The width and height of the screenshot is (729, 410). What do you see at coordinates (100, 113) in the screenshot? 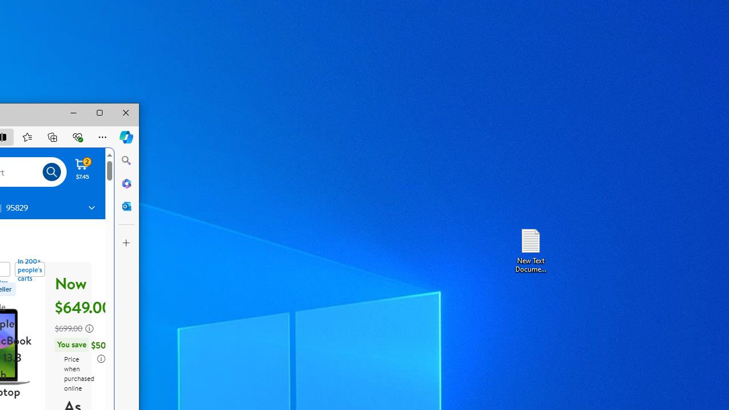
I see `Maximize` at bounding box center [100, 113].